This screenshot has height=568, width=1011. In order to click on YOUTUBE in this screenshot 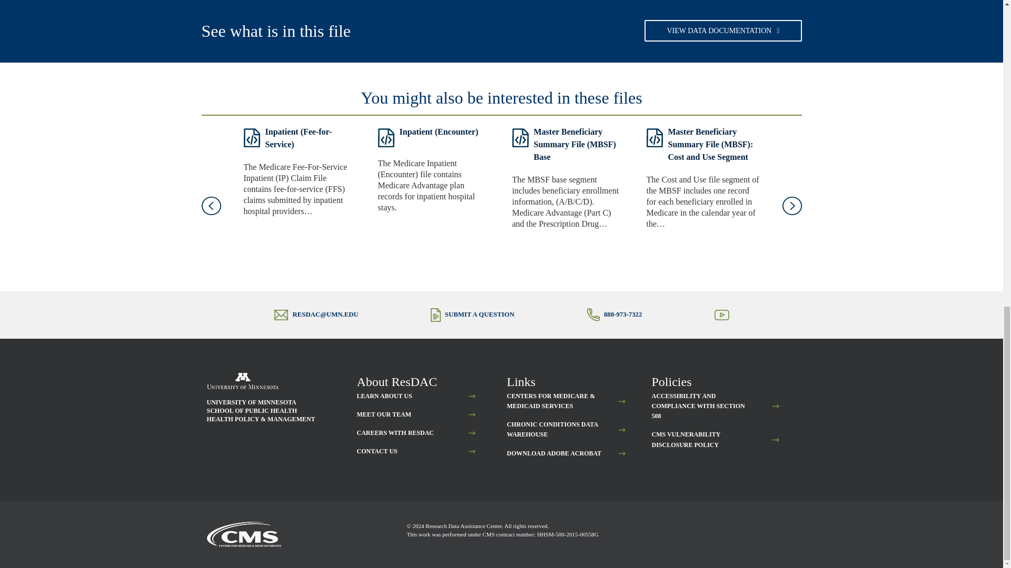, I will do `click(731, 322)`.